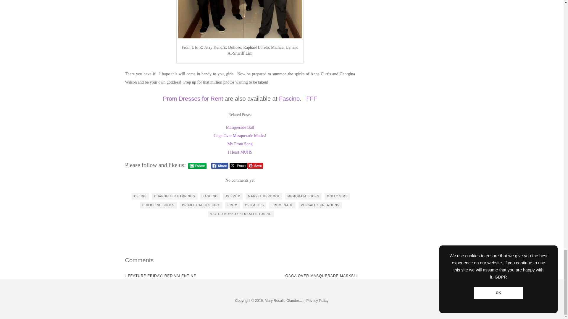  Describe the element at coordinates (240, 144) in the screenshot. I see `My Prom Song` at that location.